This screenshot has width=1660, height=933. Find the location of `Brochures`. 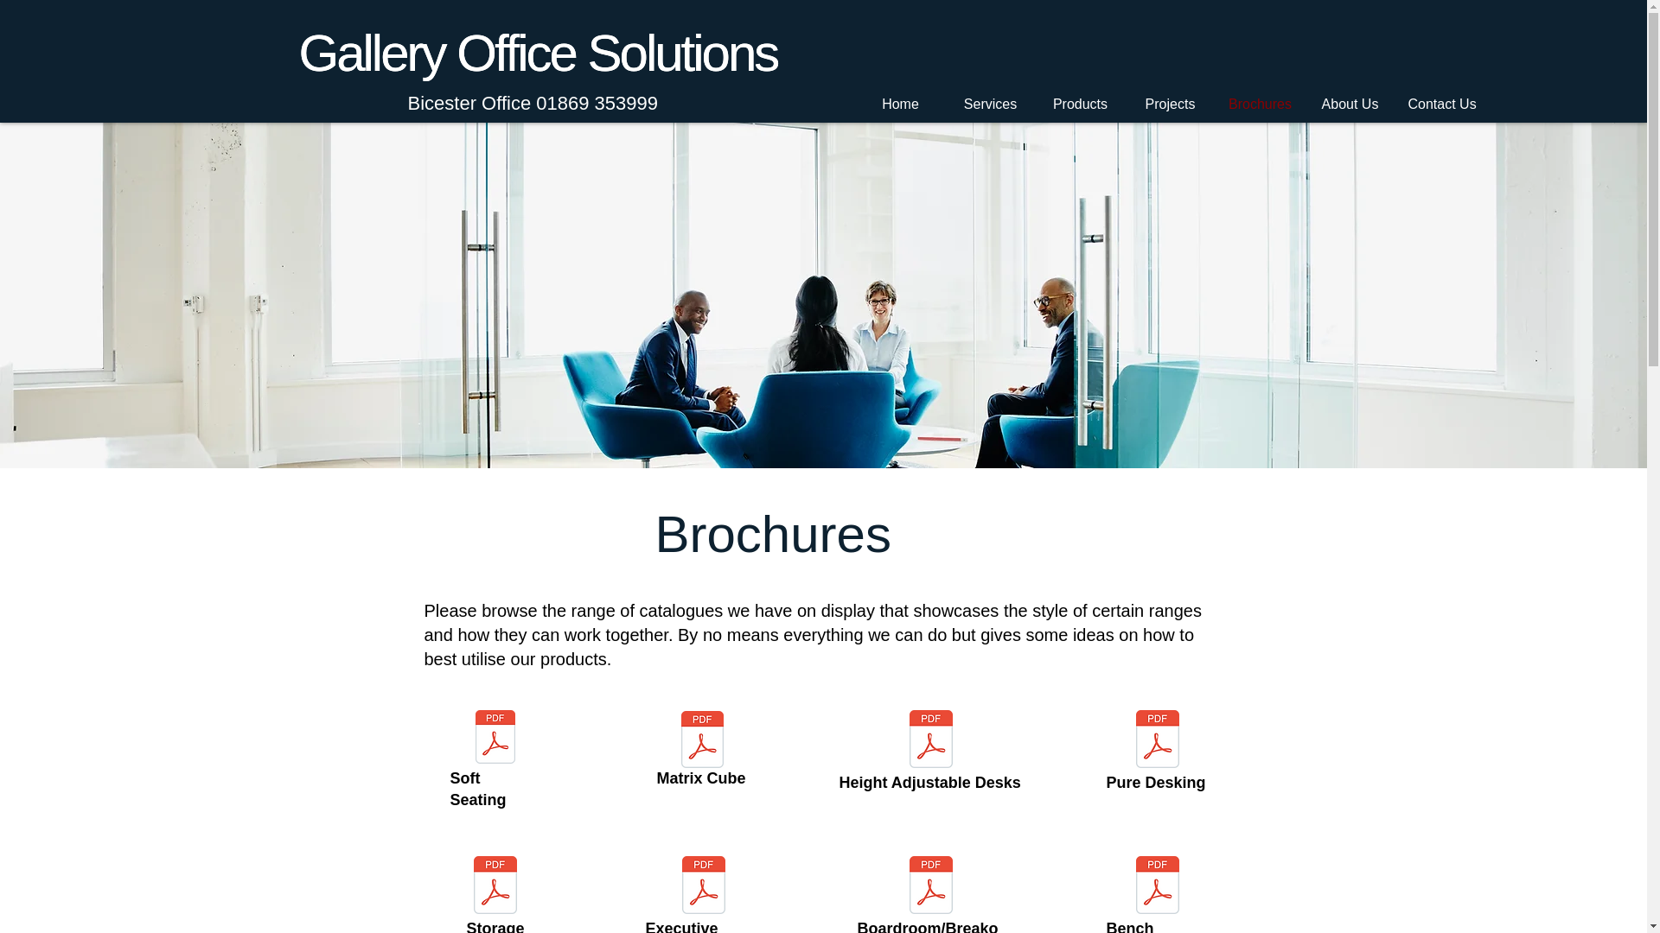

Brochures is located at coordinates (773, 534).